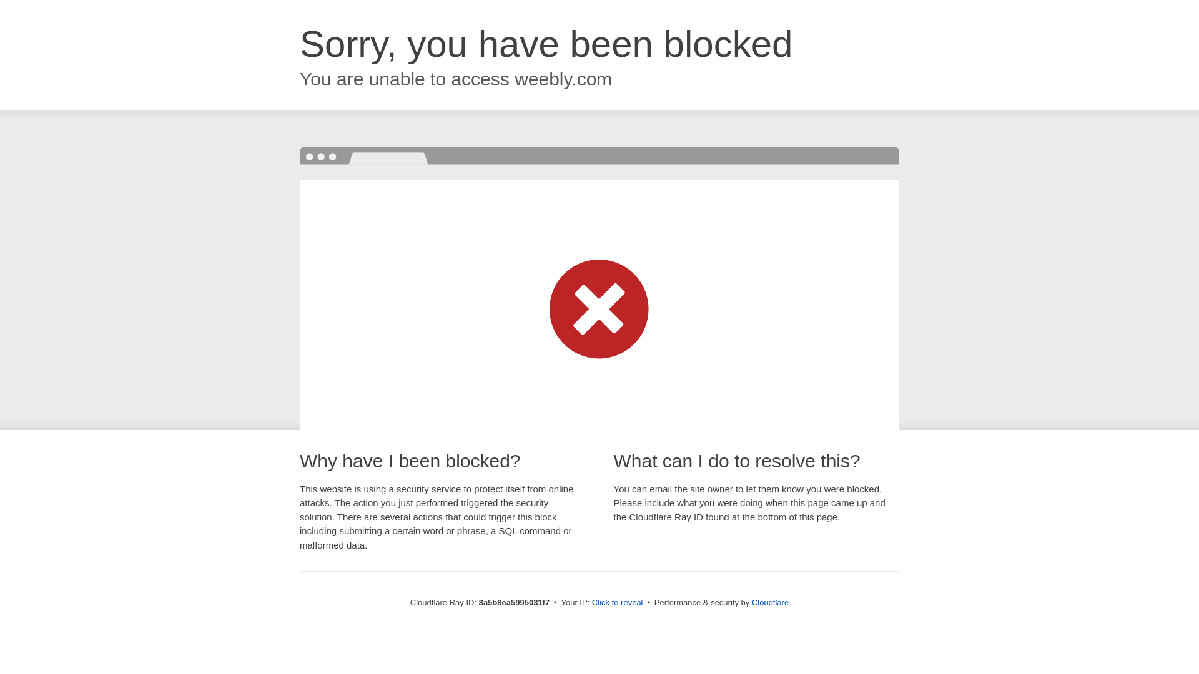 This screenshot has height=674, width=1199. I want to click on Cloudflare, so click(770, 602).